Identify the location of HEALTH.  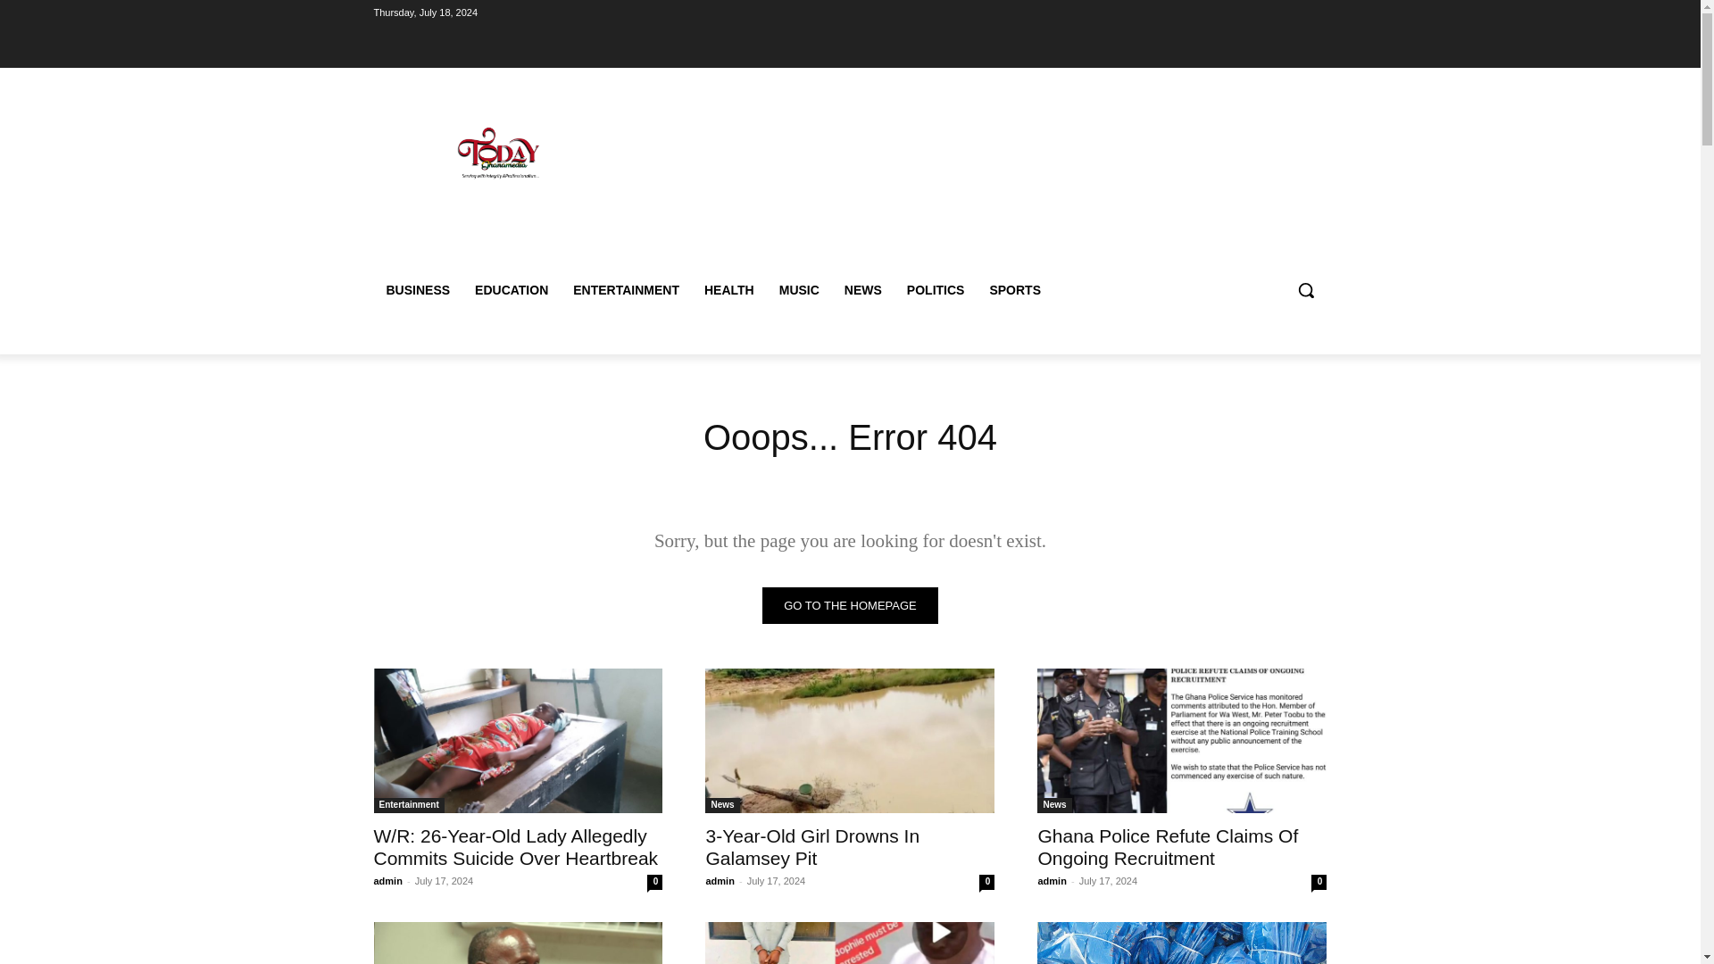
(728, 289).